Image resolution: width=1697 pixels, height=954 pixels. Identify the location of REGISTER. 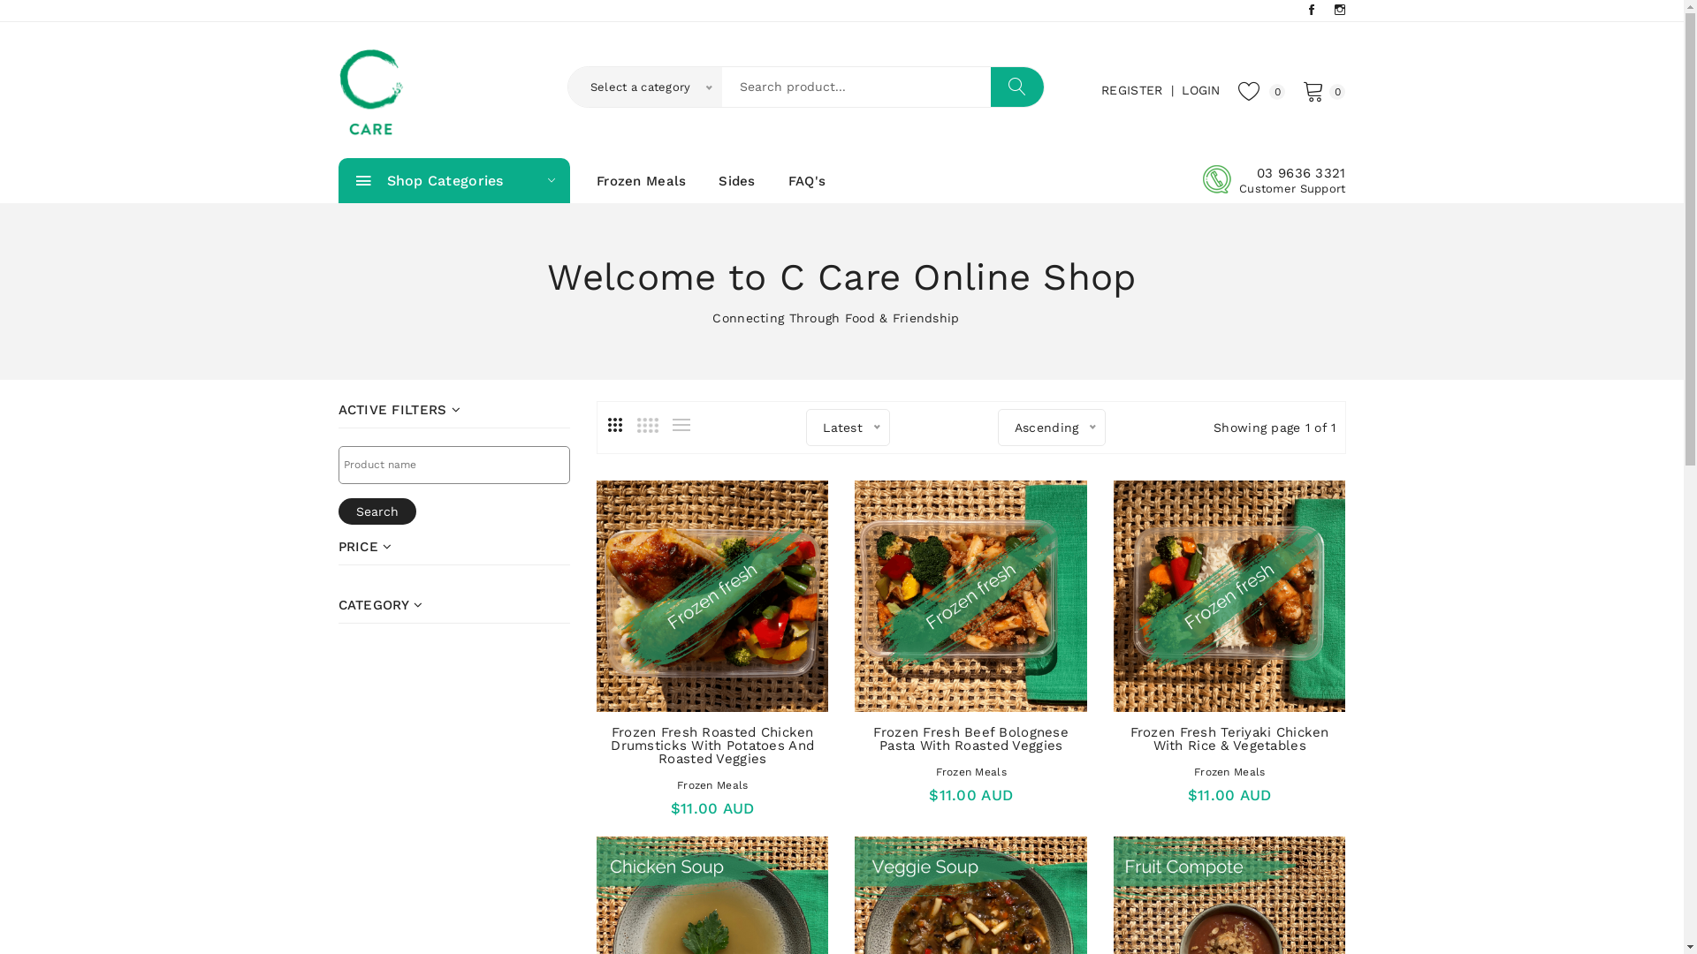
(1131, 90).